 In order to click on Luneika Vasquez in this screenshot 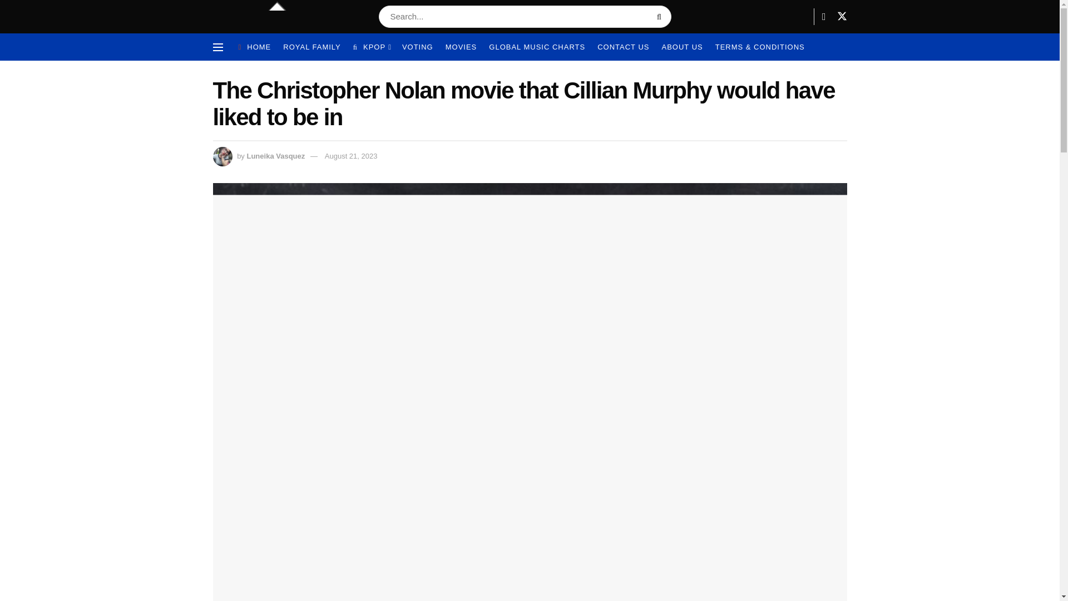, I will do `click(275, 156)`.